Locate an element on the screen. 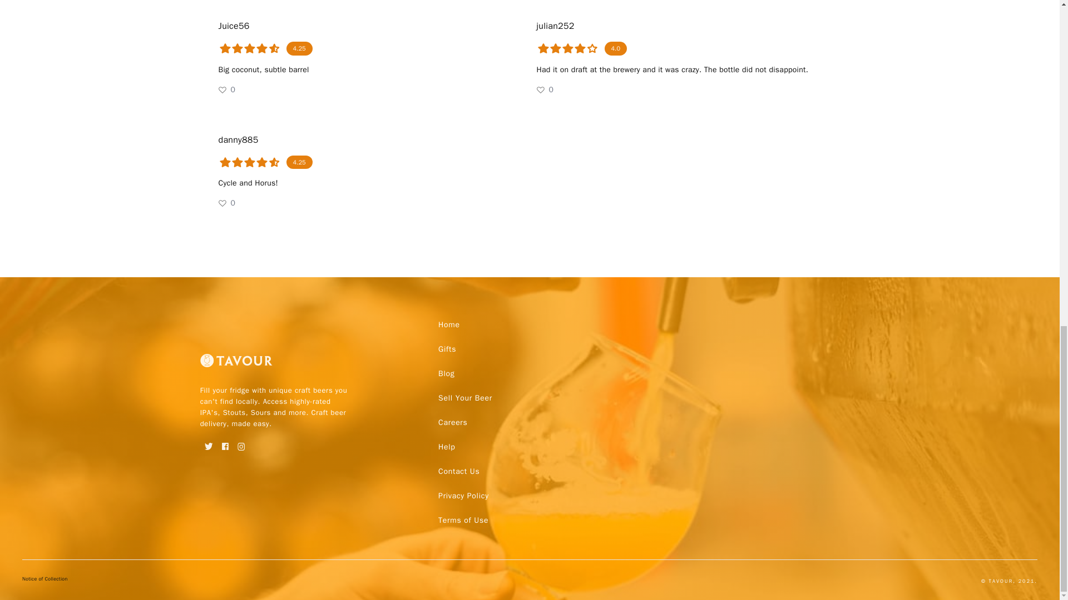 This screenshot has width=1068, height=600. gifts is located at coordinates (447, 349).